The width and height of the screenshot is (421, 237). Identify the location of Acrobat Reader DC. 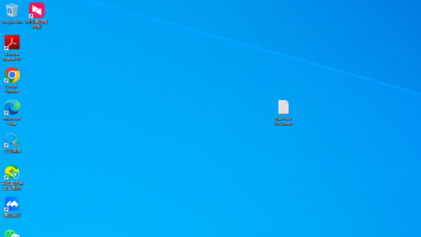
(12, 47).